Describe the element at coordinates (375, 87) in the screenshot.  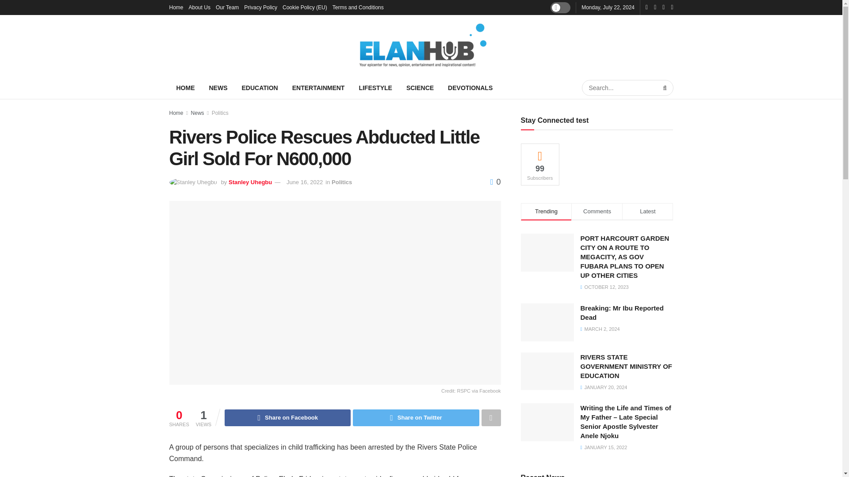
I see `LIFESTYLE` at that location.